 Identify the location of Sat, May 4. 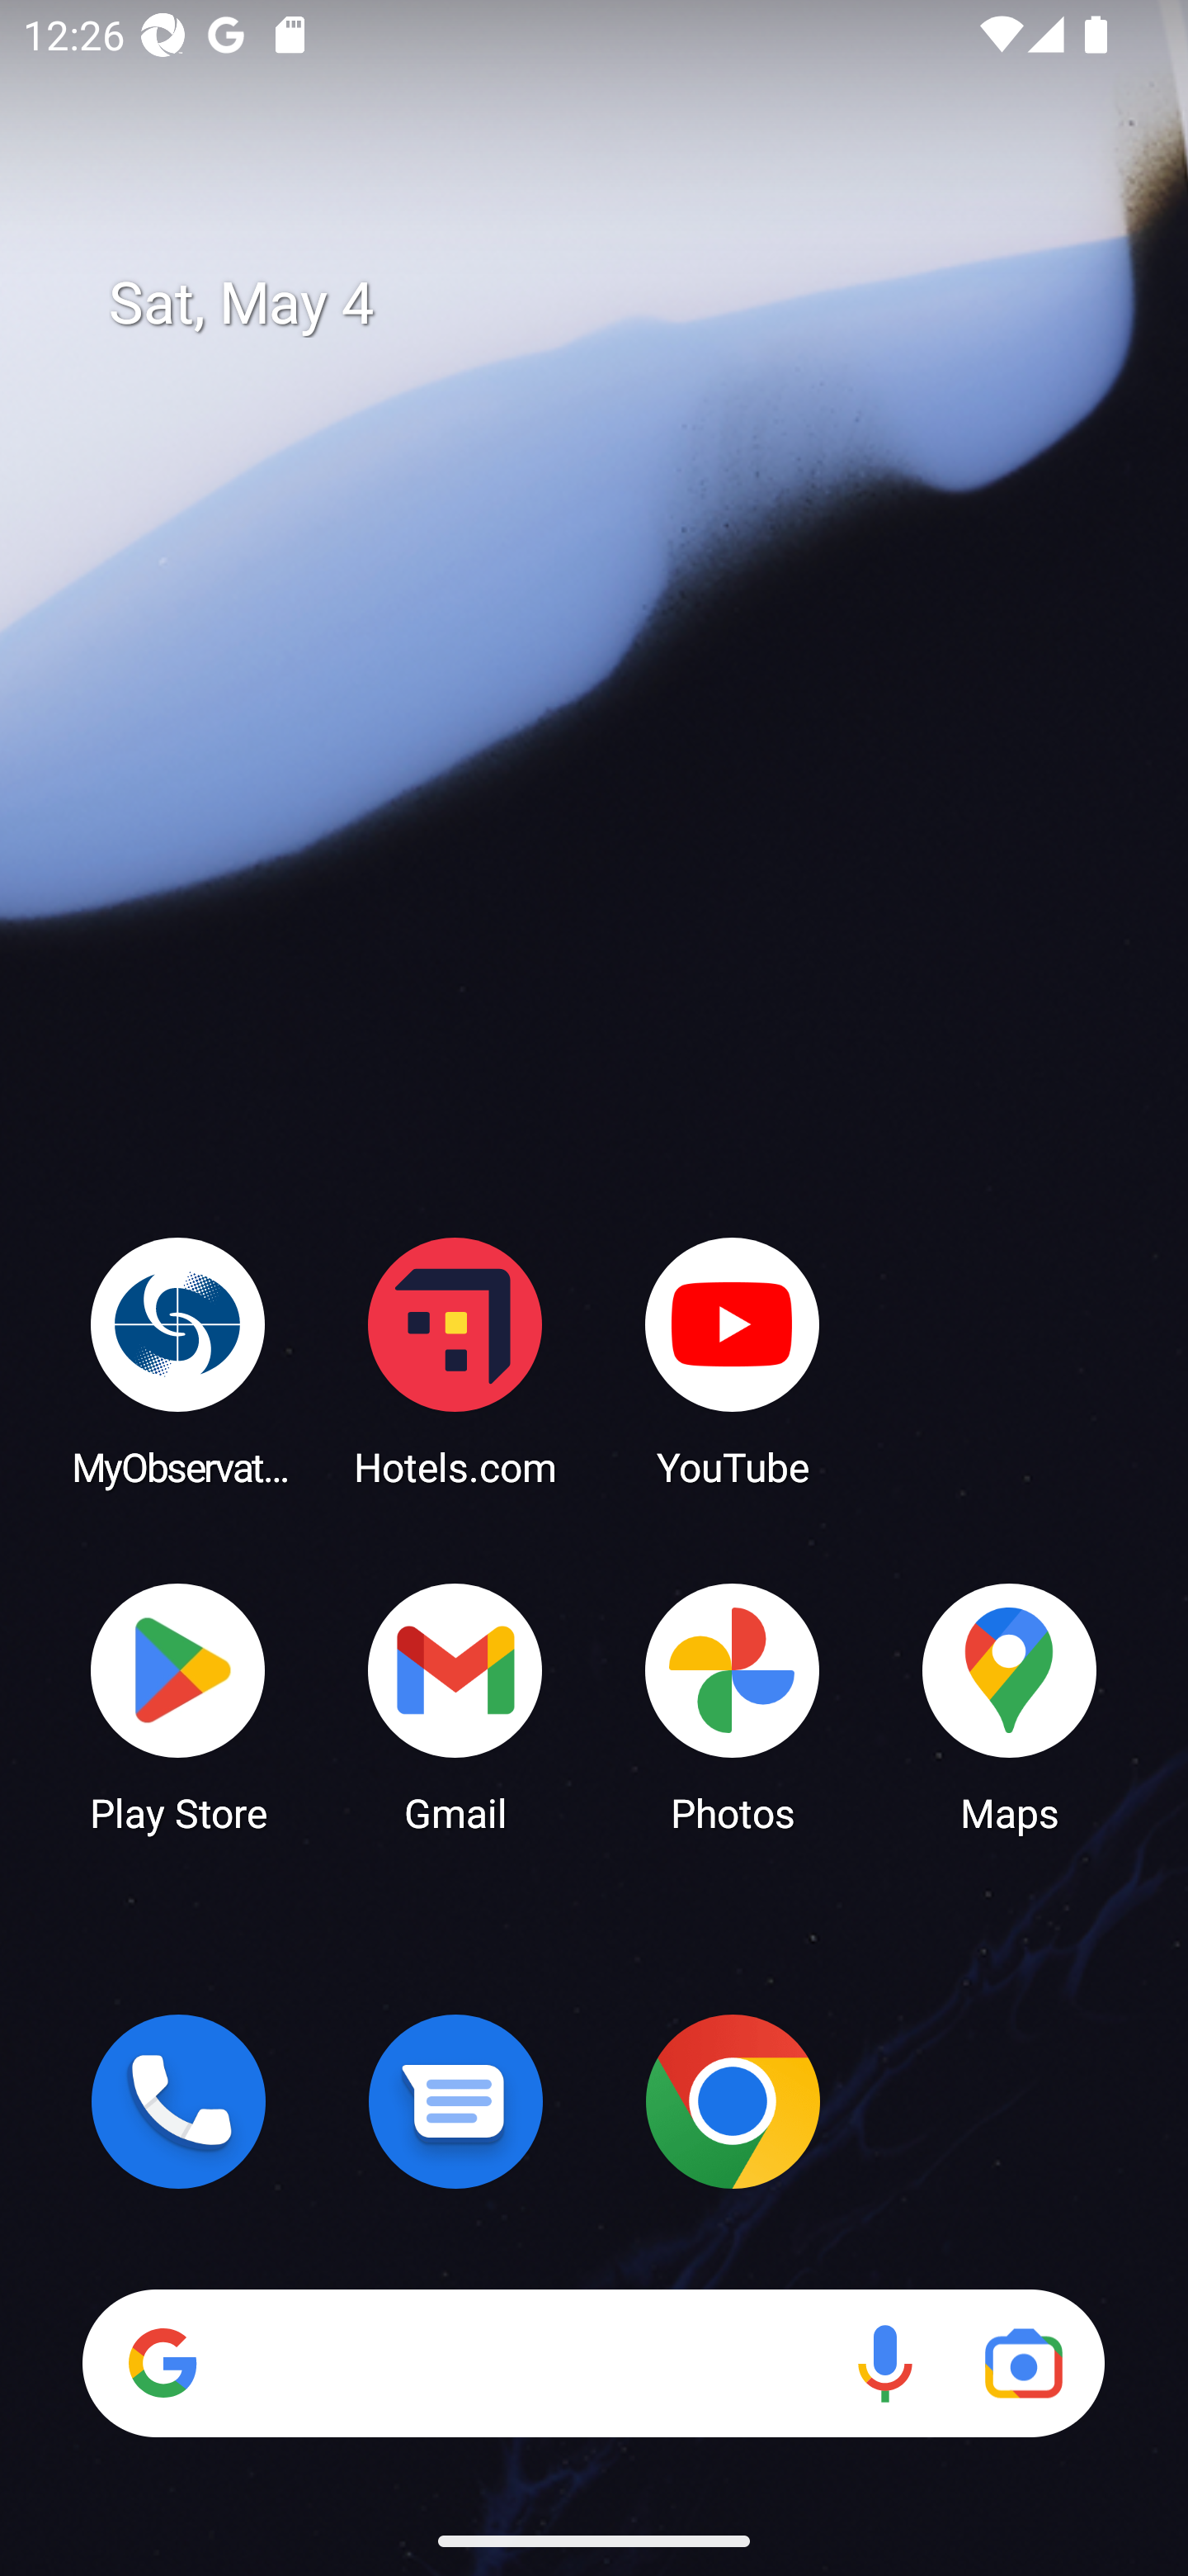
(617, 304).